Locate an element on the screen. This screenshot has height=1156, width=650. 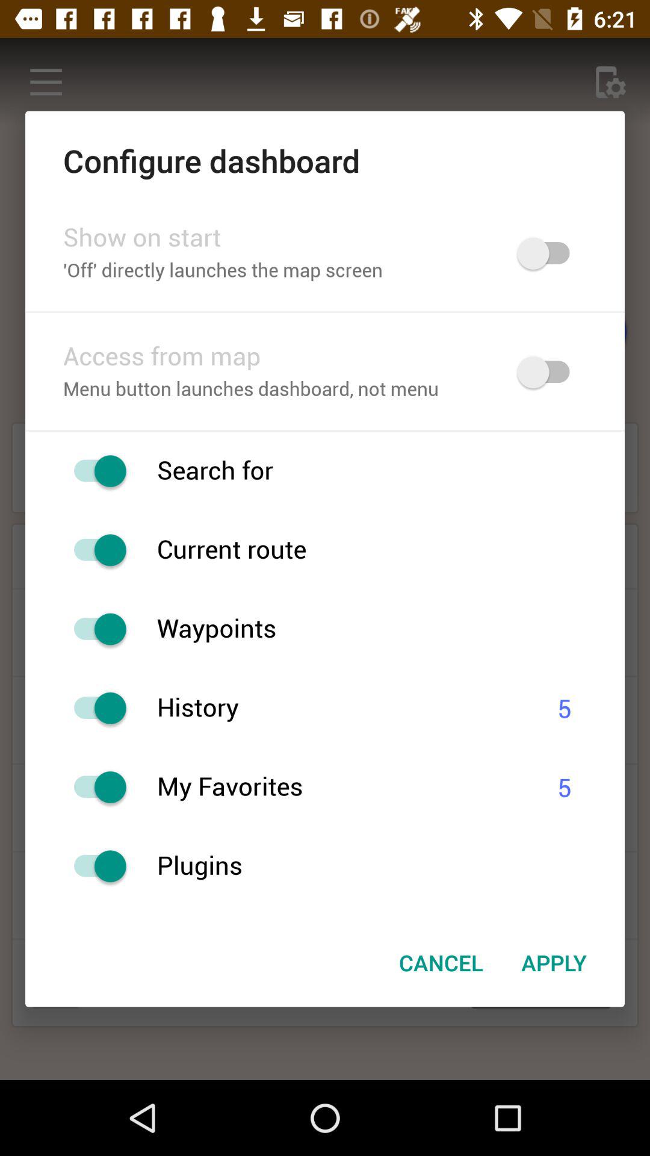
jump to the waypoints item is located at coordinates (391, 629).